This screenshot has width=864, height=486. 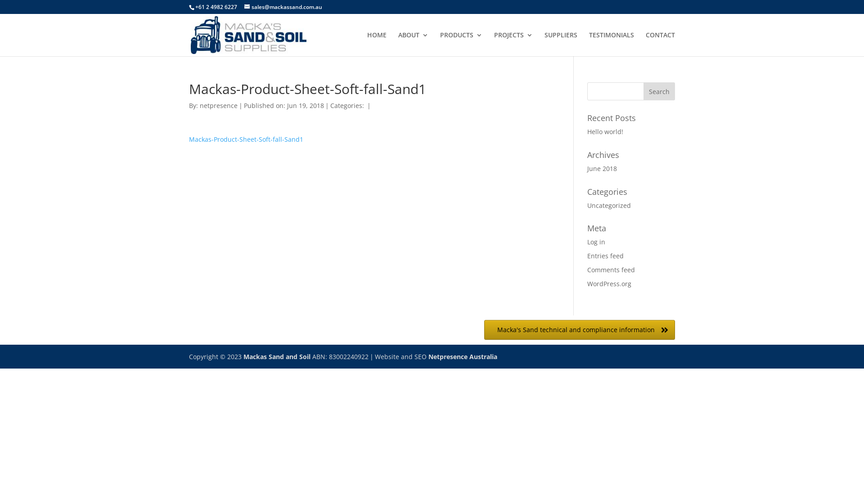 I want to click on ABOUT, so click(x=413, y=44).